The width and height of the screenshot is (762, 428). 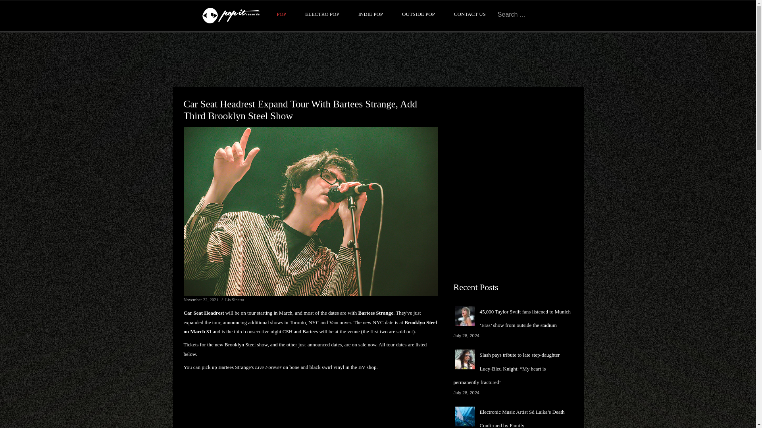 What do you see at coordinates (470, 14) in the screenshot?
I see `CONTACT US` at bounding box center [470, 14].